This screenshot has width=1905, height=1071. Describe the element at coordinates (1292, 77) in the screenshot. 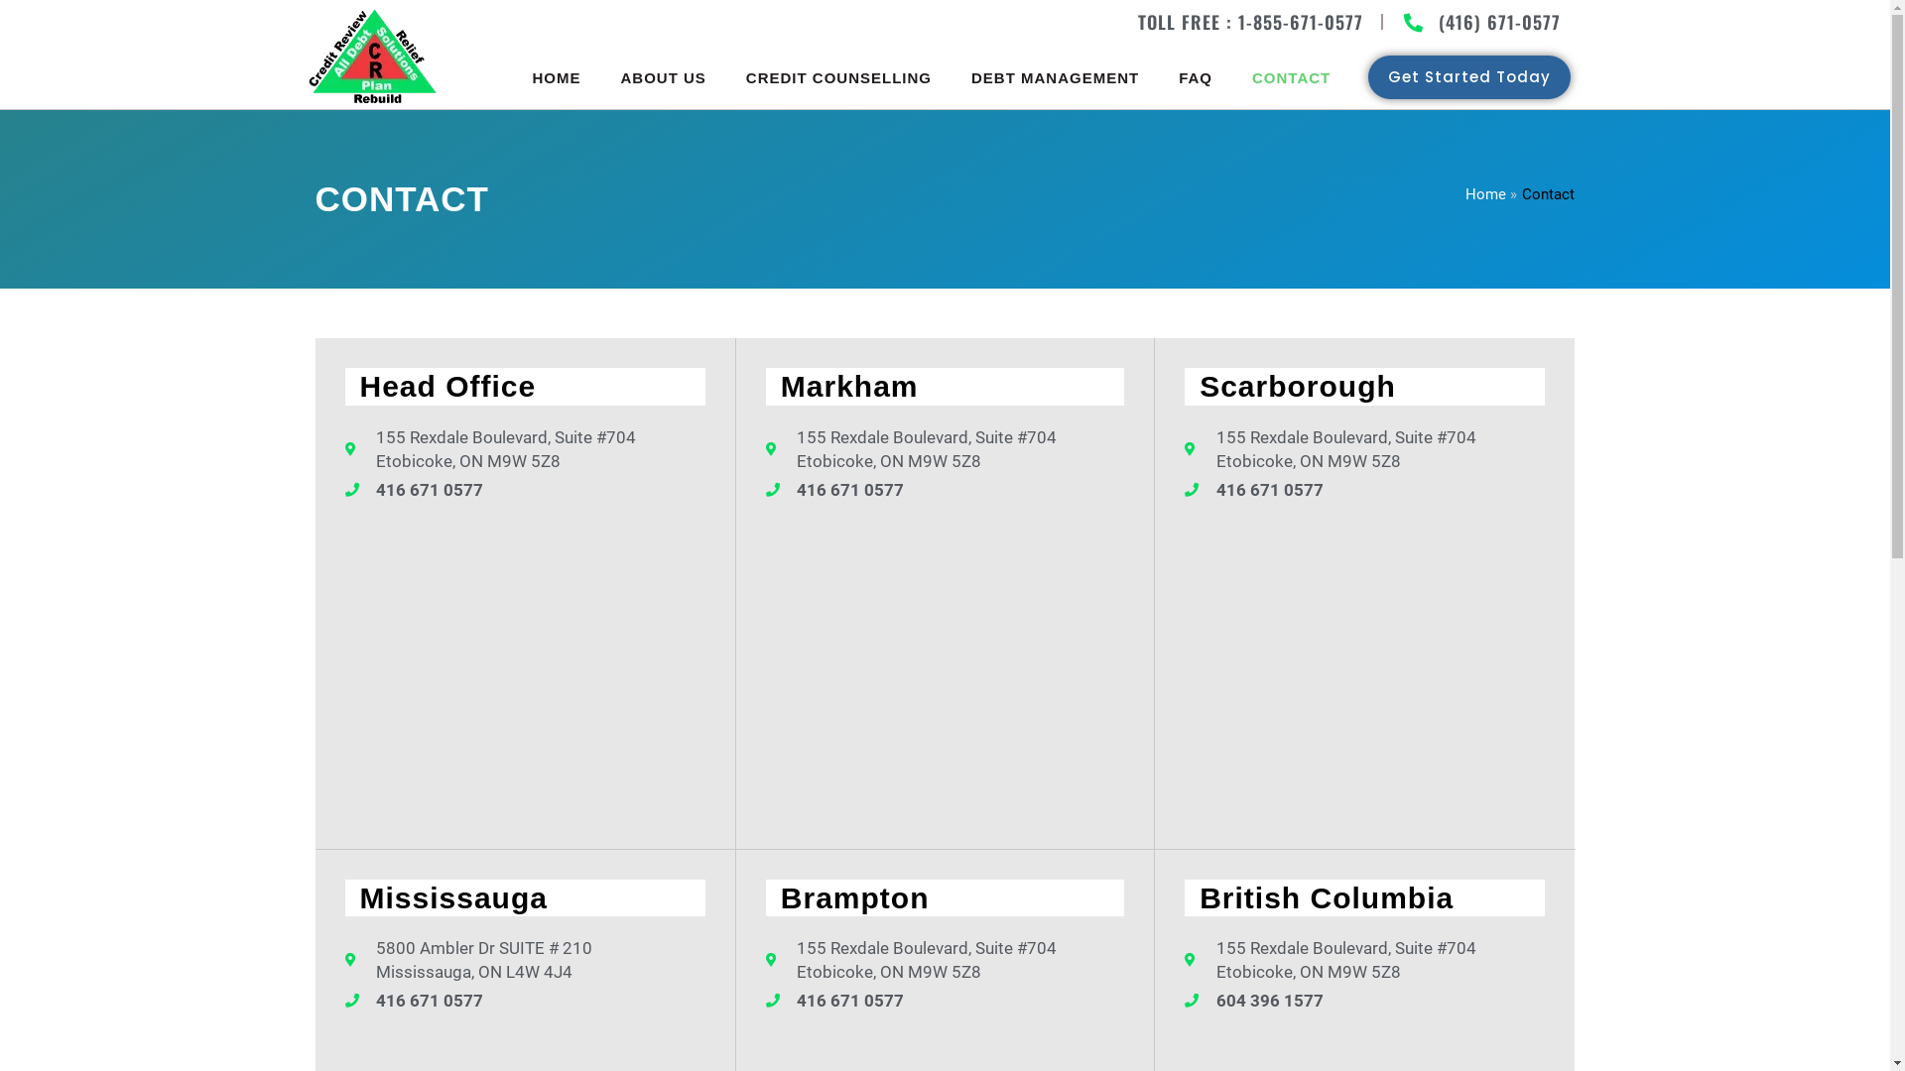

I see `CONTACT` at that location.